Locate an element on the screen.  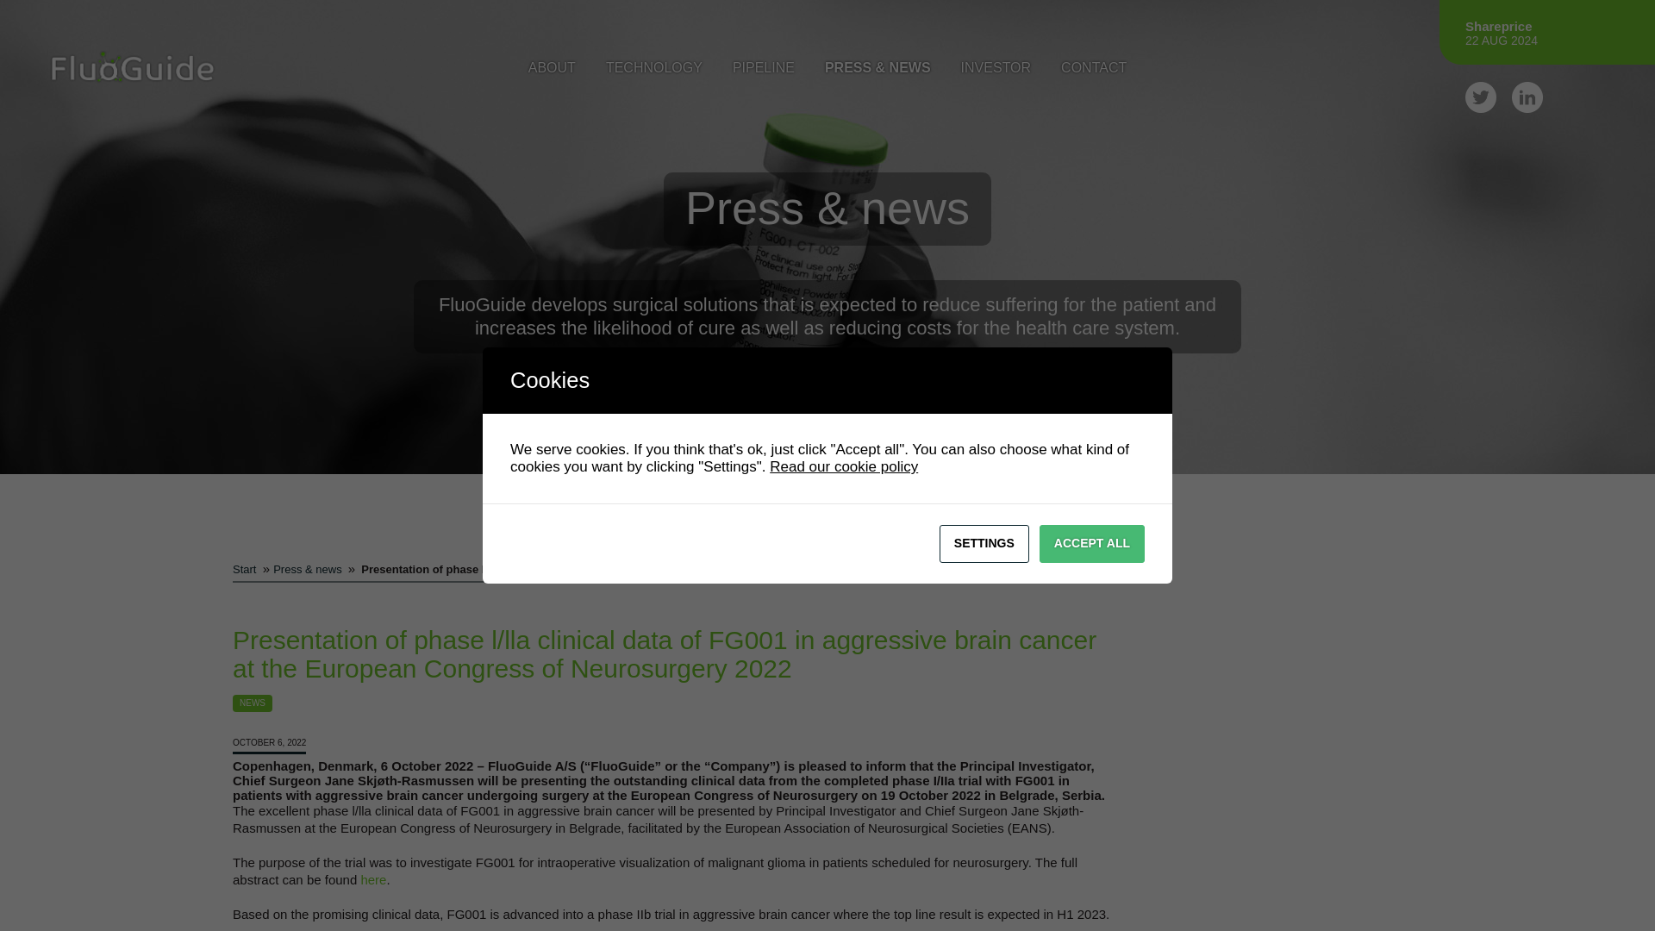
FluoGuide on Twitter is located at coordinates (1480, 97).